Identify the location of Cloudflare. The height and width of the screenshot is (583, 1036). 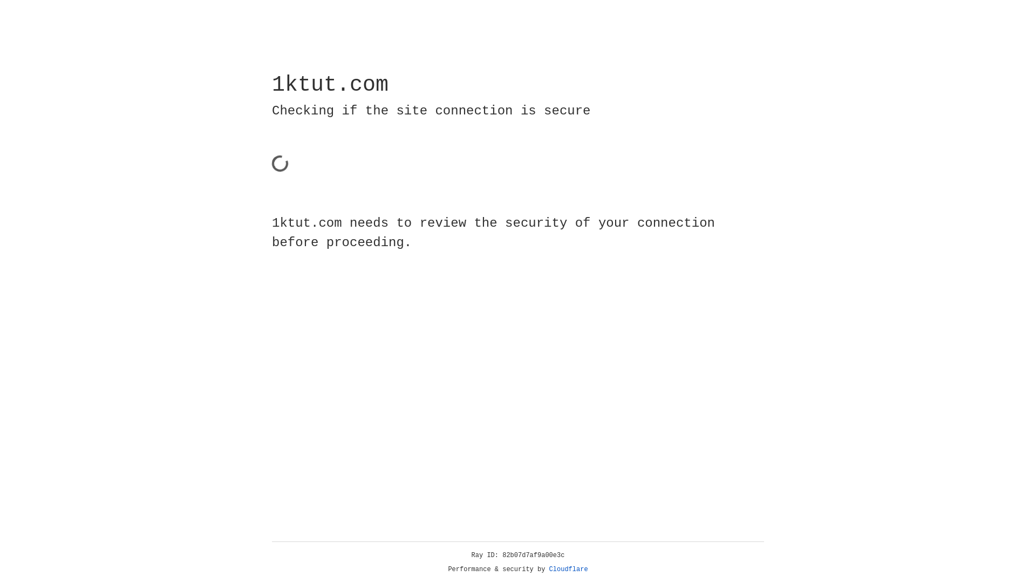
(569, 570).